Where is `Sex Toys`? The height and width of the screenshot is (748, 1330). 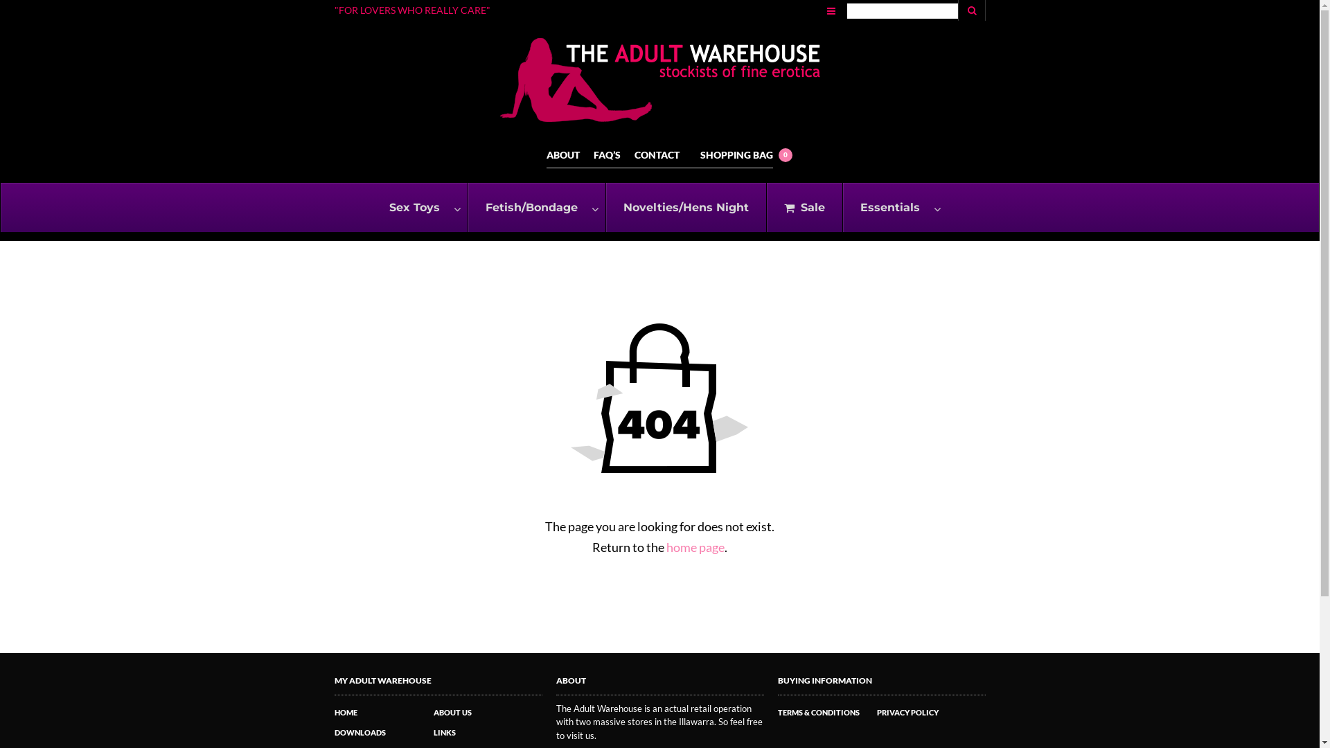
Sex Toys is located at coordinates (420, 208).